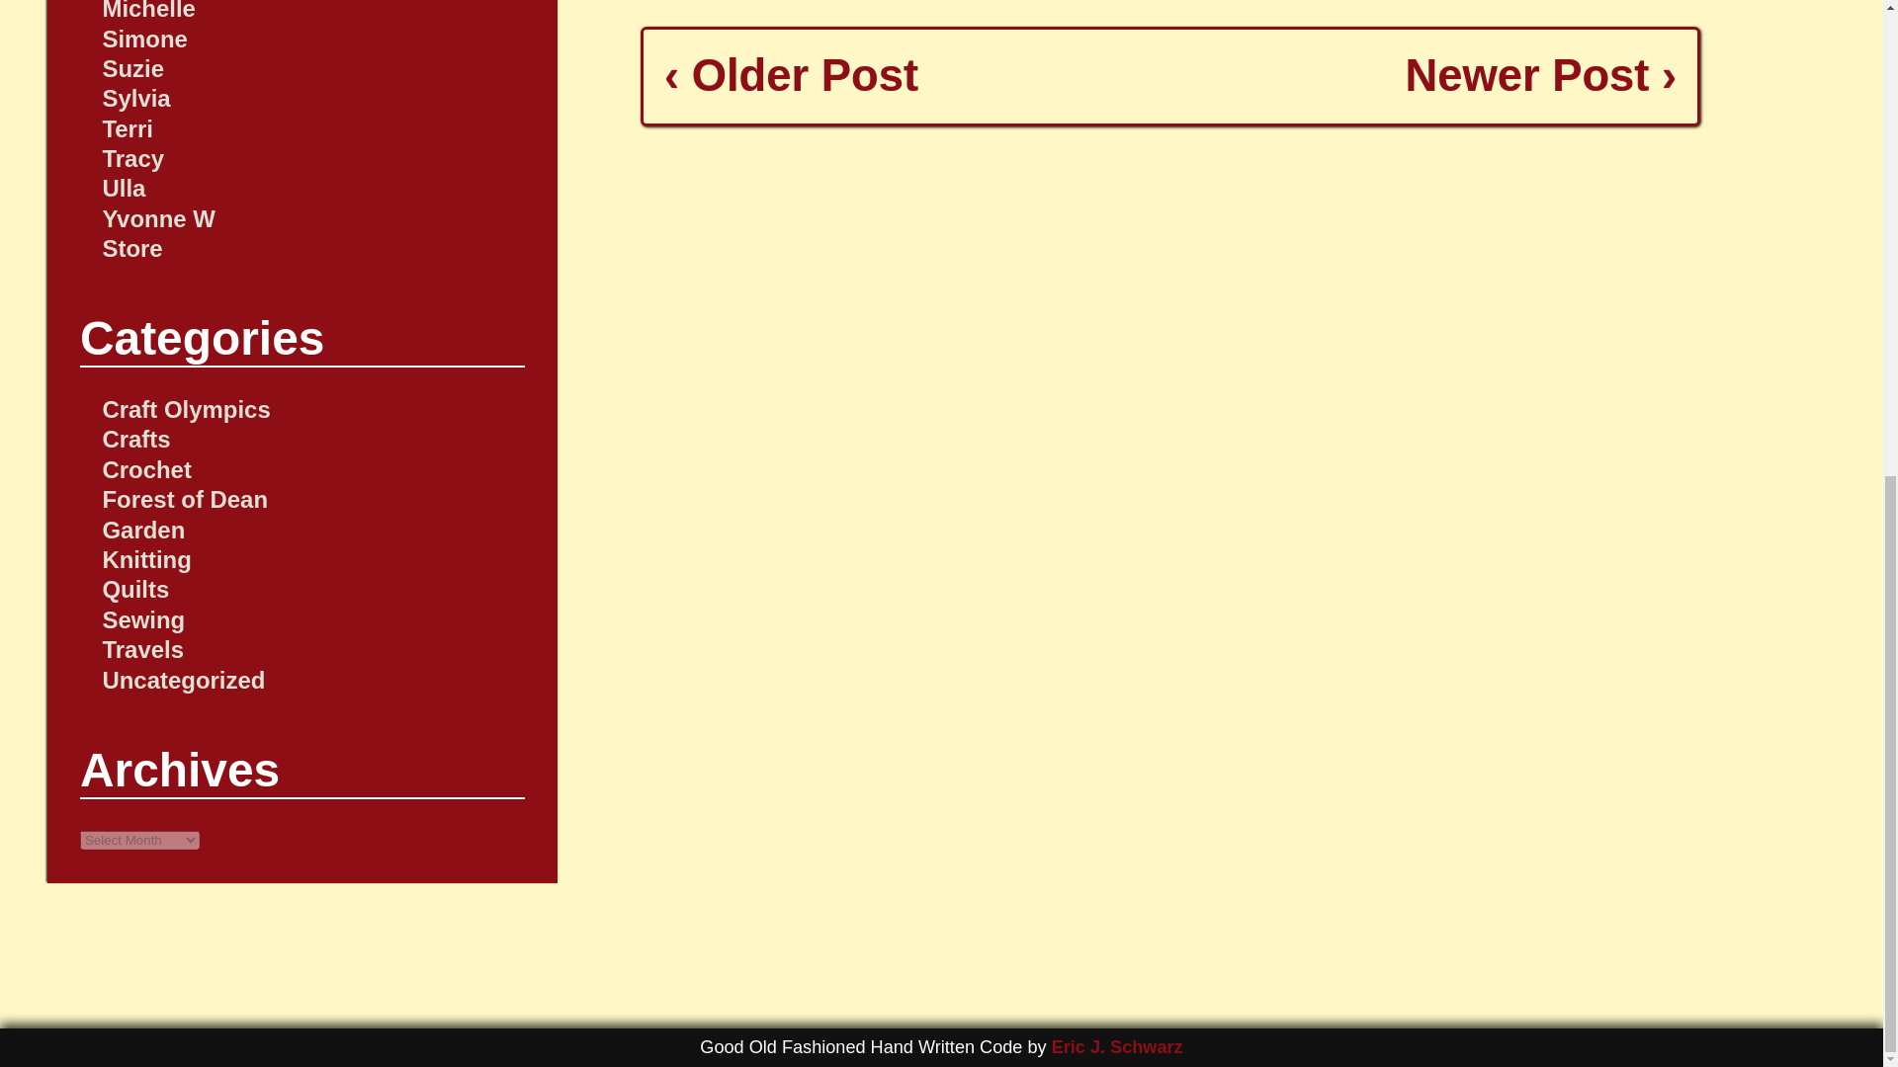  I want to click on Forest of Dean, so click(184, 500).